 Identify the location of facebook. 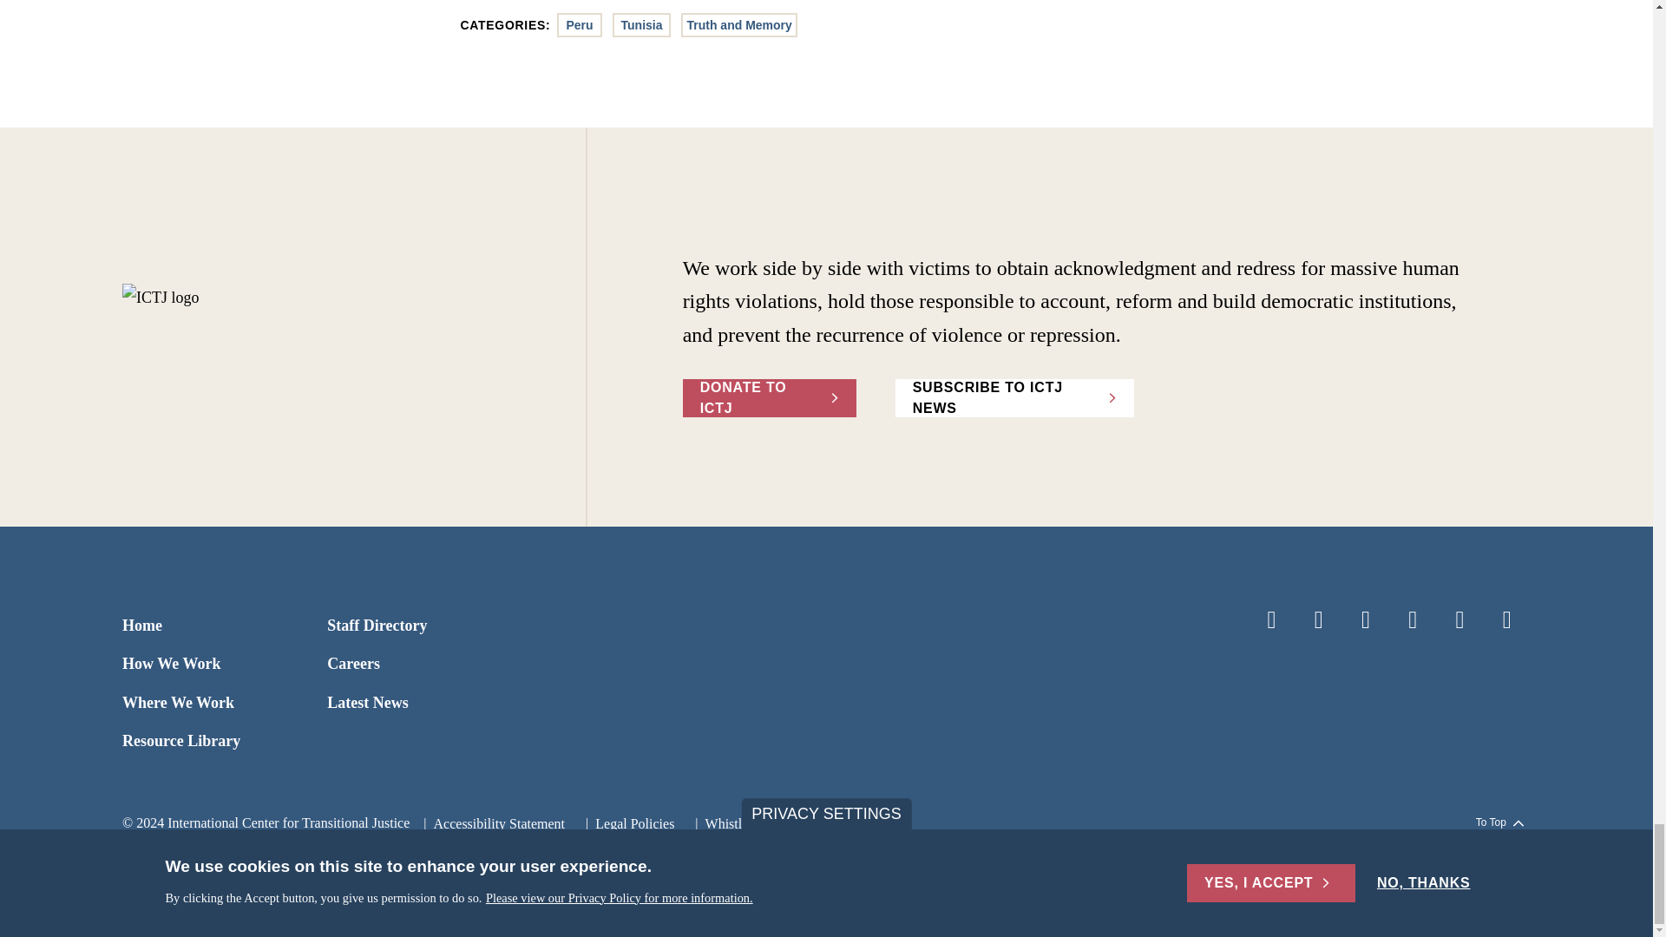
(1270, 619).